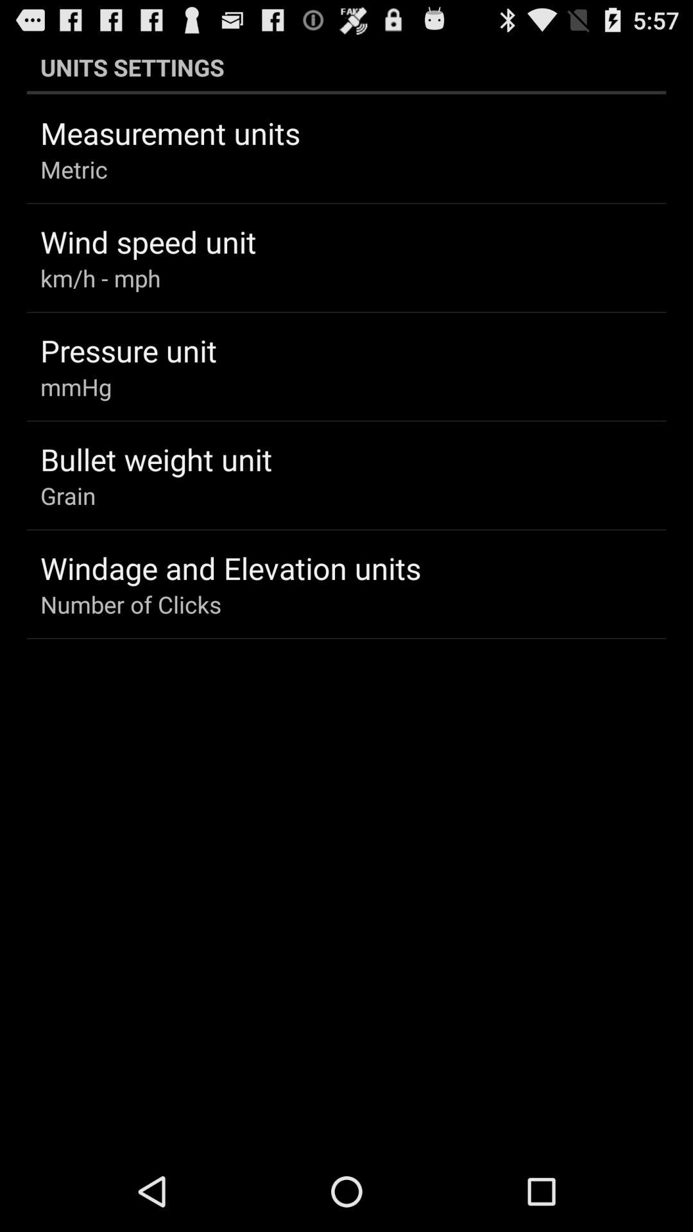  I want to click on open the icon above measurement units app, so click(346, 67).